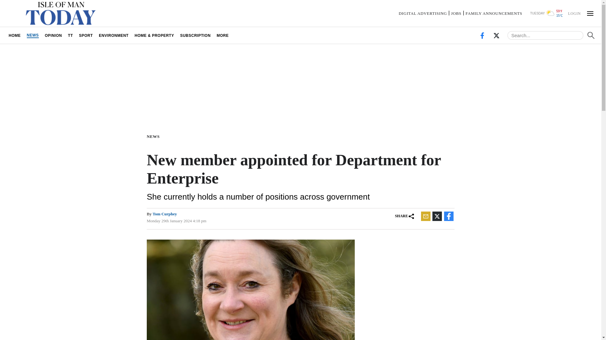 The height and width of the screenshot is (340, 606). What do you see at coordinates (195, 35) in the screenshot?
I see `SUBSCRIPTION` at bounding box center [195, 35].